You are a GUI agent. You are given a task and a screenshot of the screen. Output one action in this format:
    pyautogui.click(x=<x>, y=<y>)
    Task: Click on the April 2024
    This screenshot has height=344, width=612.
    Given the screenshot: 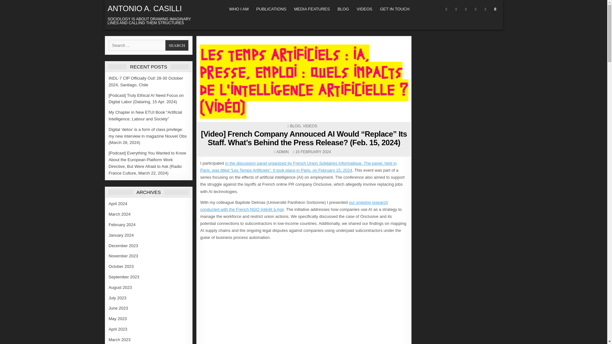 What is the action you would take?
    pyautogui.click(x=118, y=203)
    